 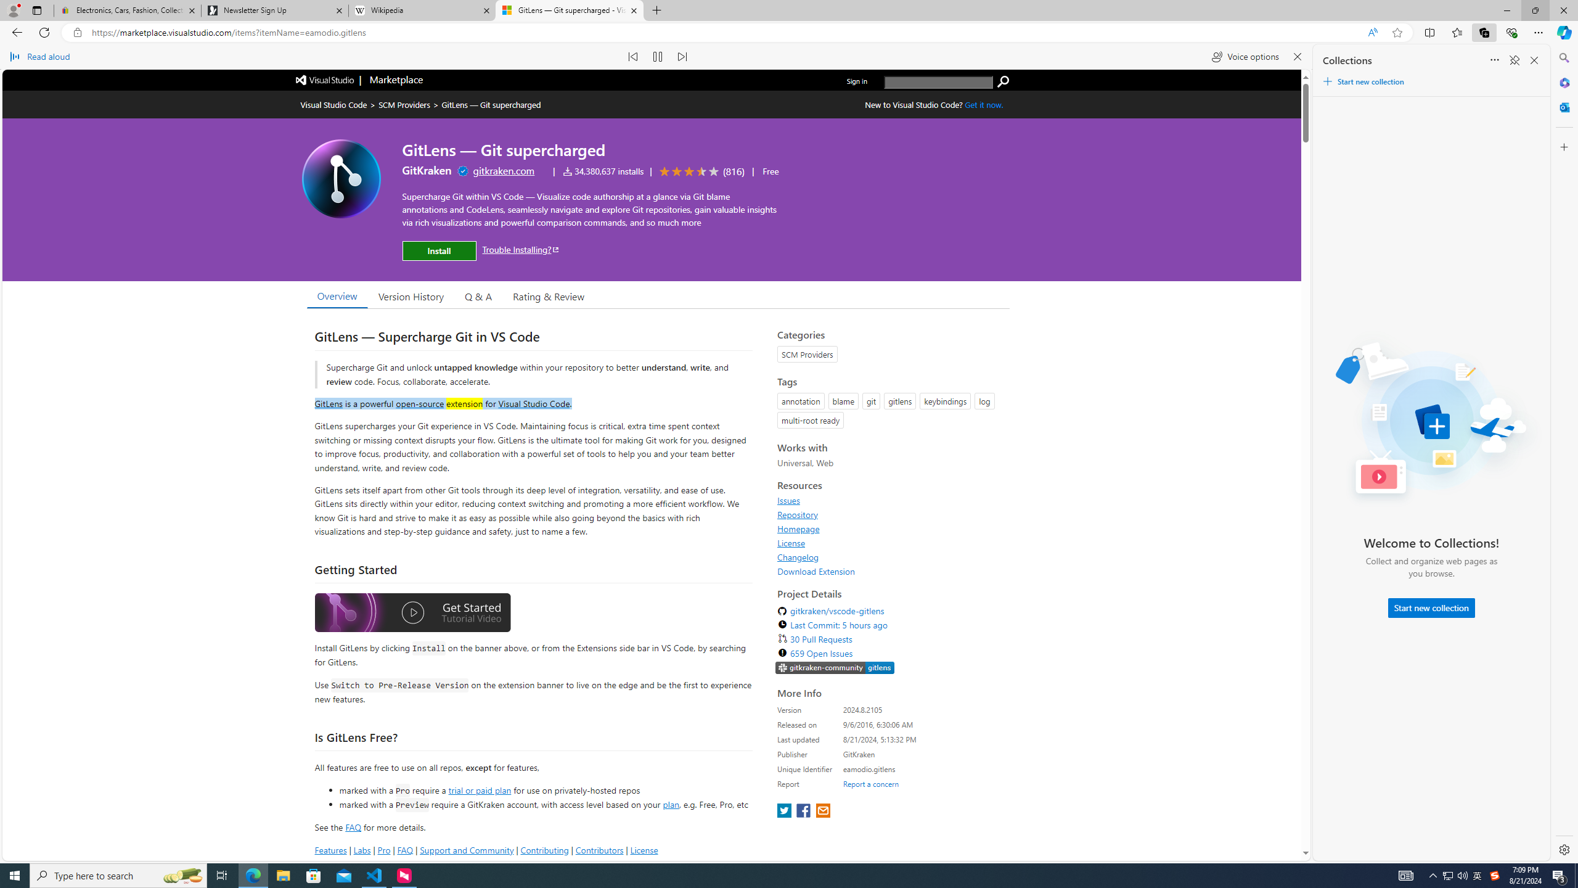 I want to click on Visual Studio logo Marketplace logo, so click(x=358, y=80).